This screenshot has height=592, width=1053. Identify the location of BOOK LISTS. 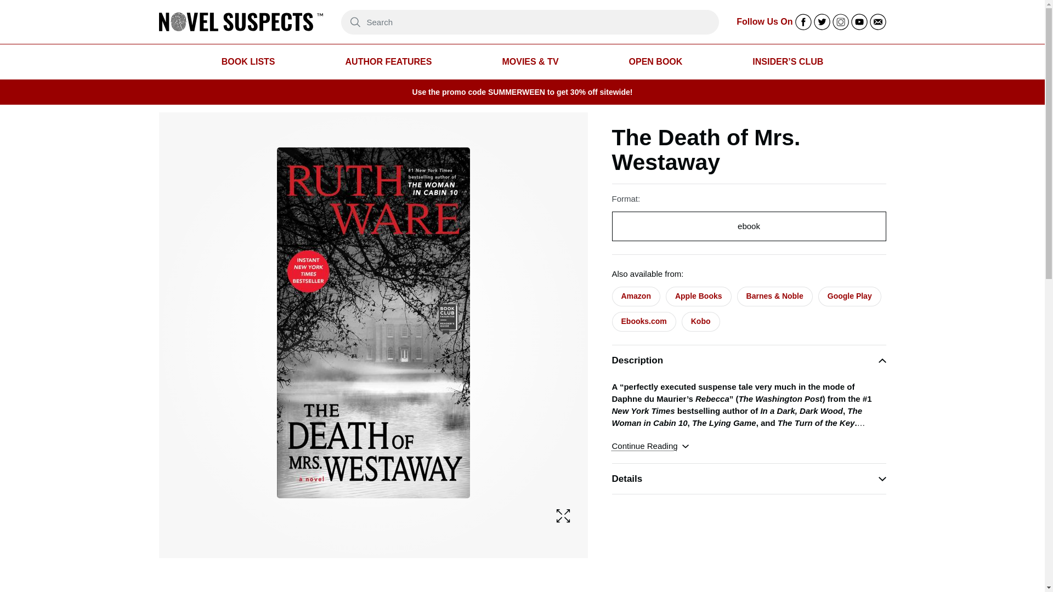
(248, 62).